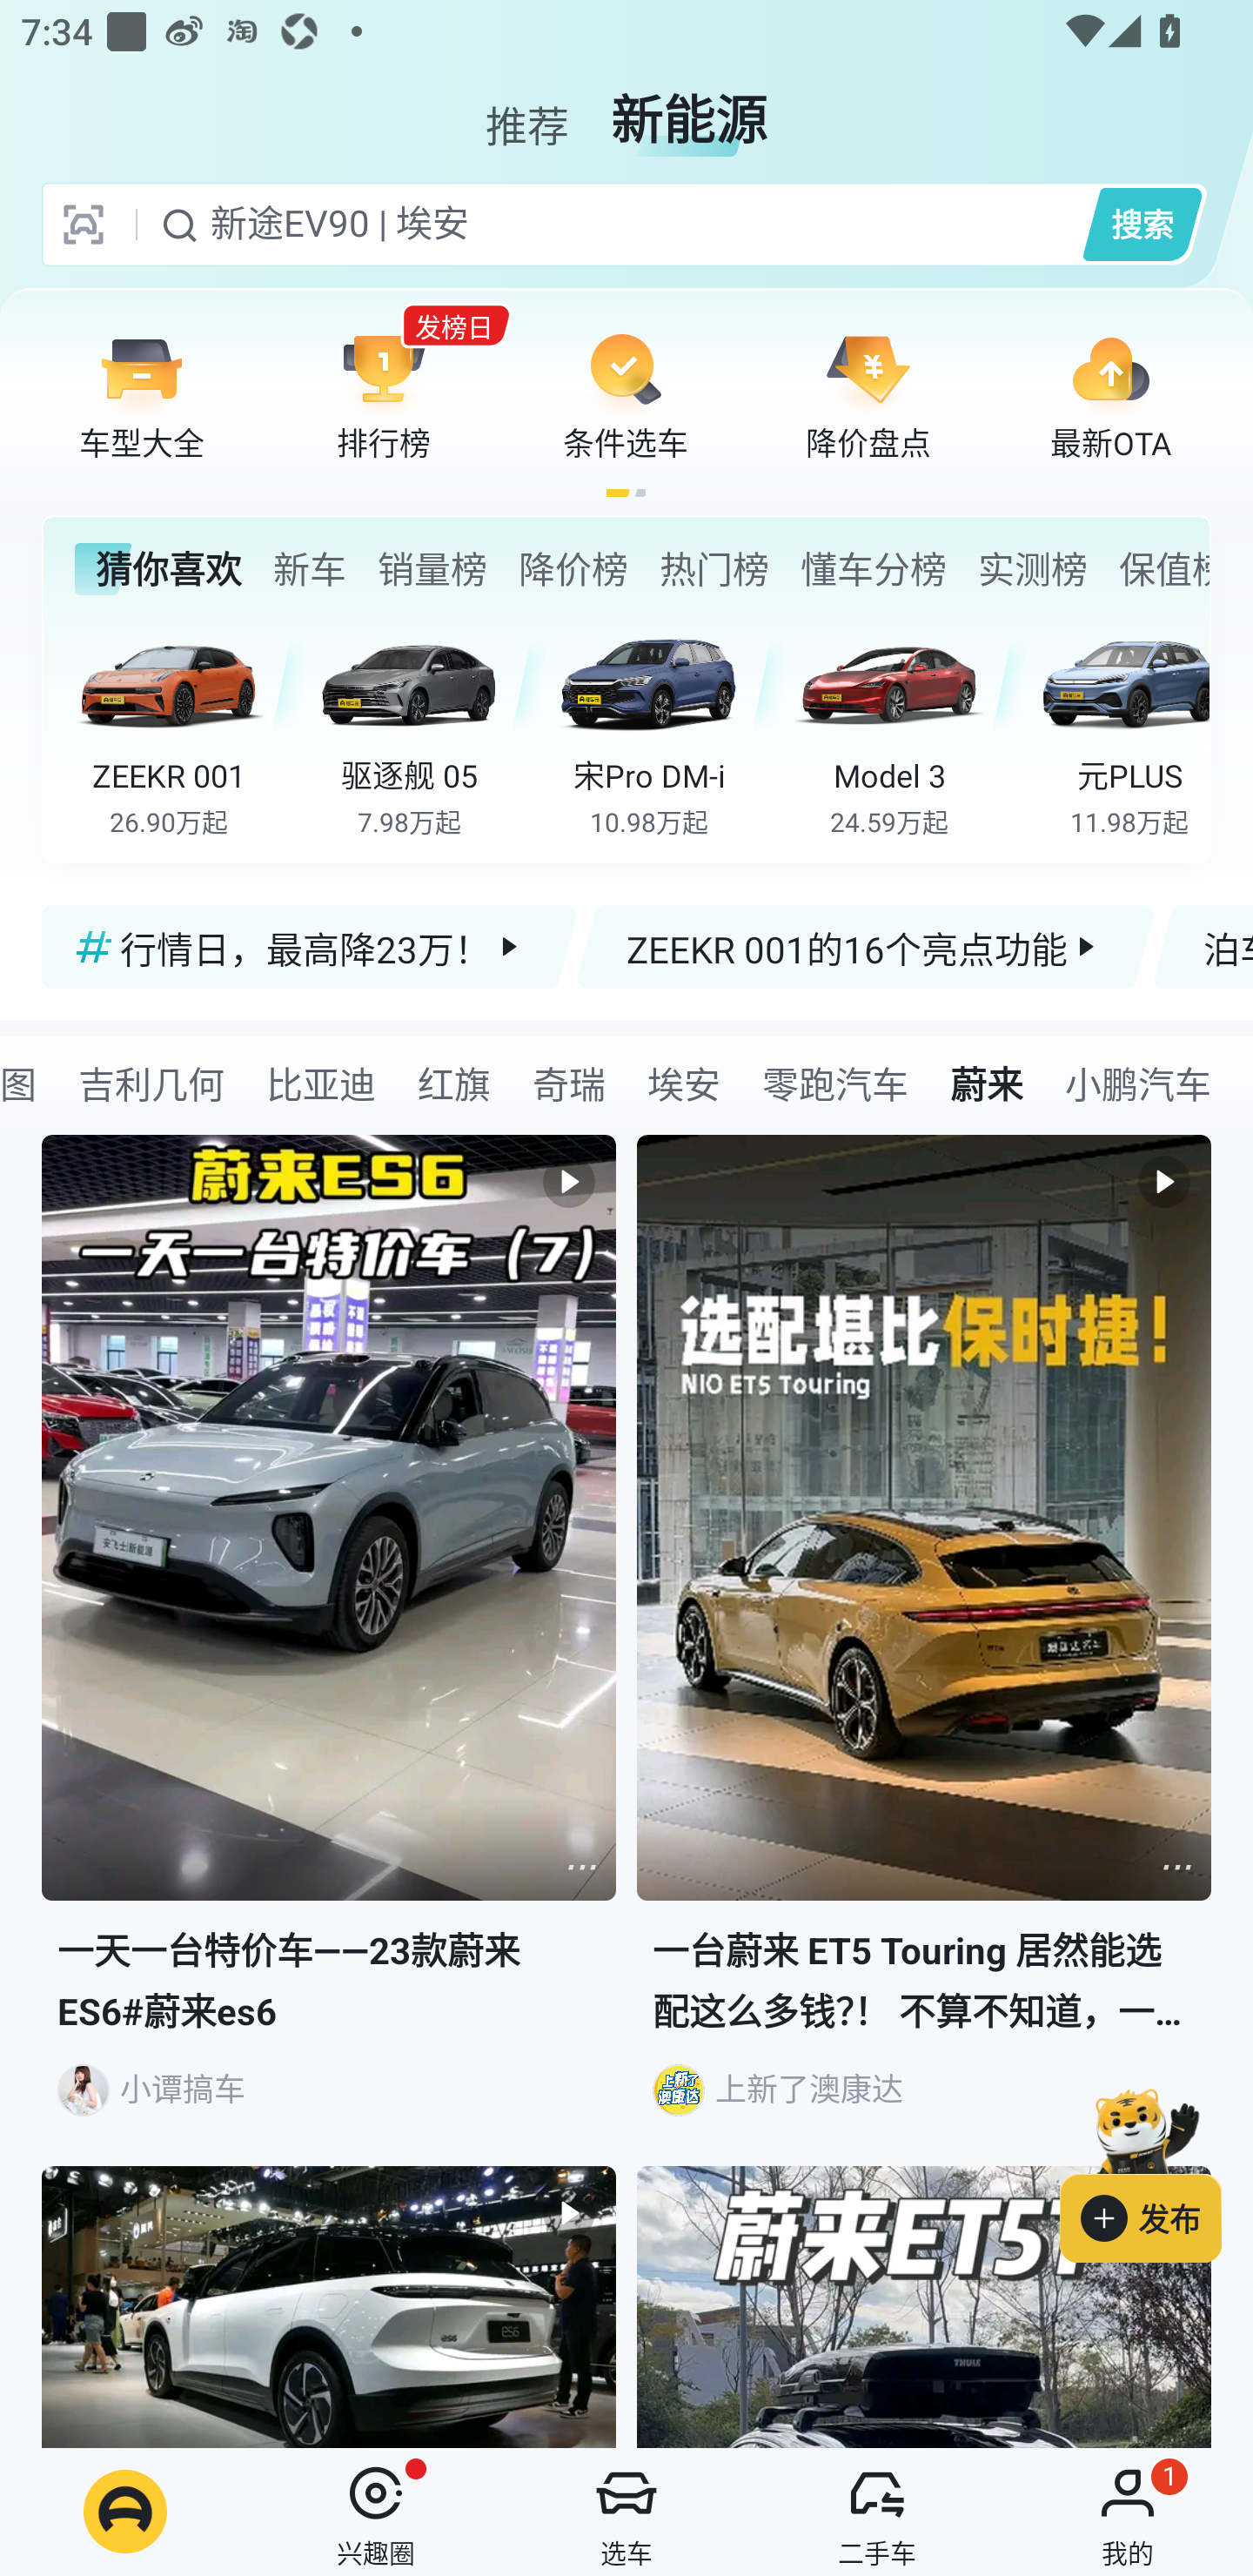  What do you see at coordinates (158, 569) in the screenshot?
I see `猜你喜欢` at bounding box center [158, 569].